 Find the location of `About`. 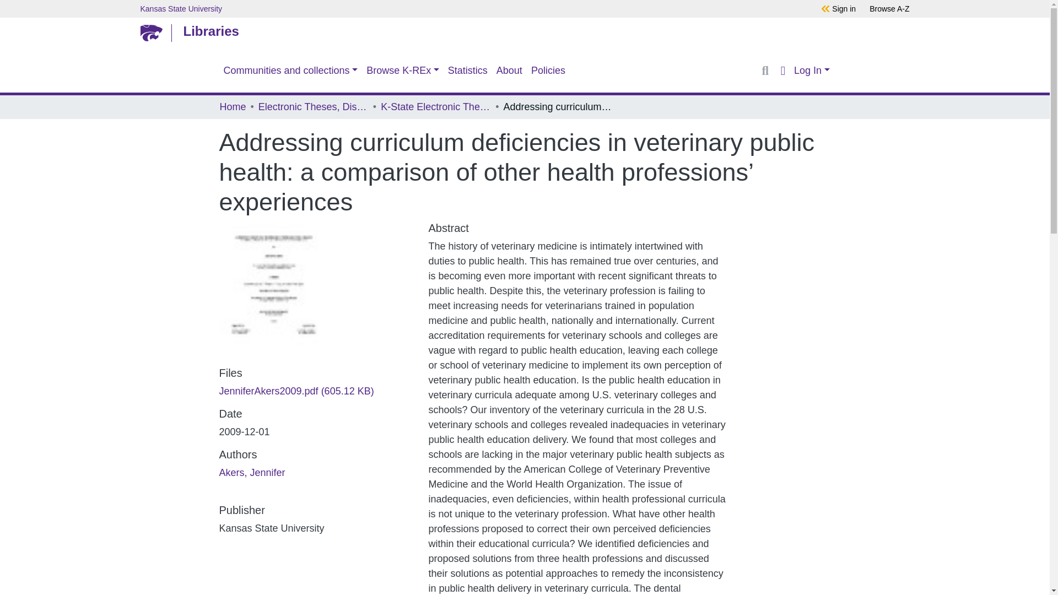

About is located at coordinates (509, 71).